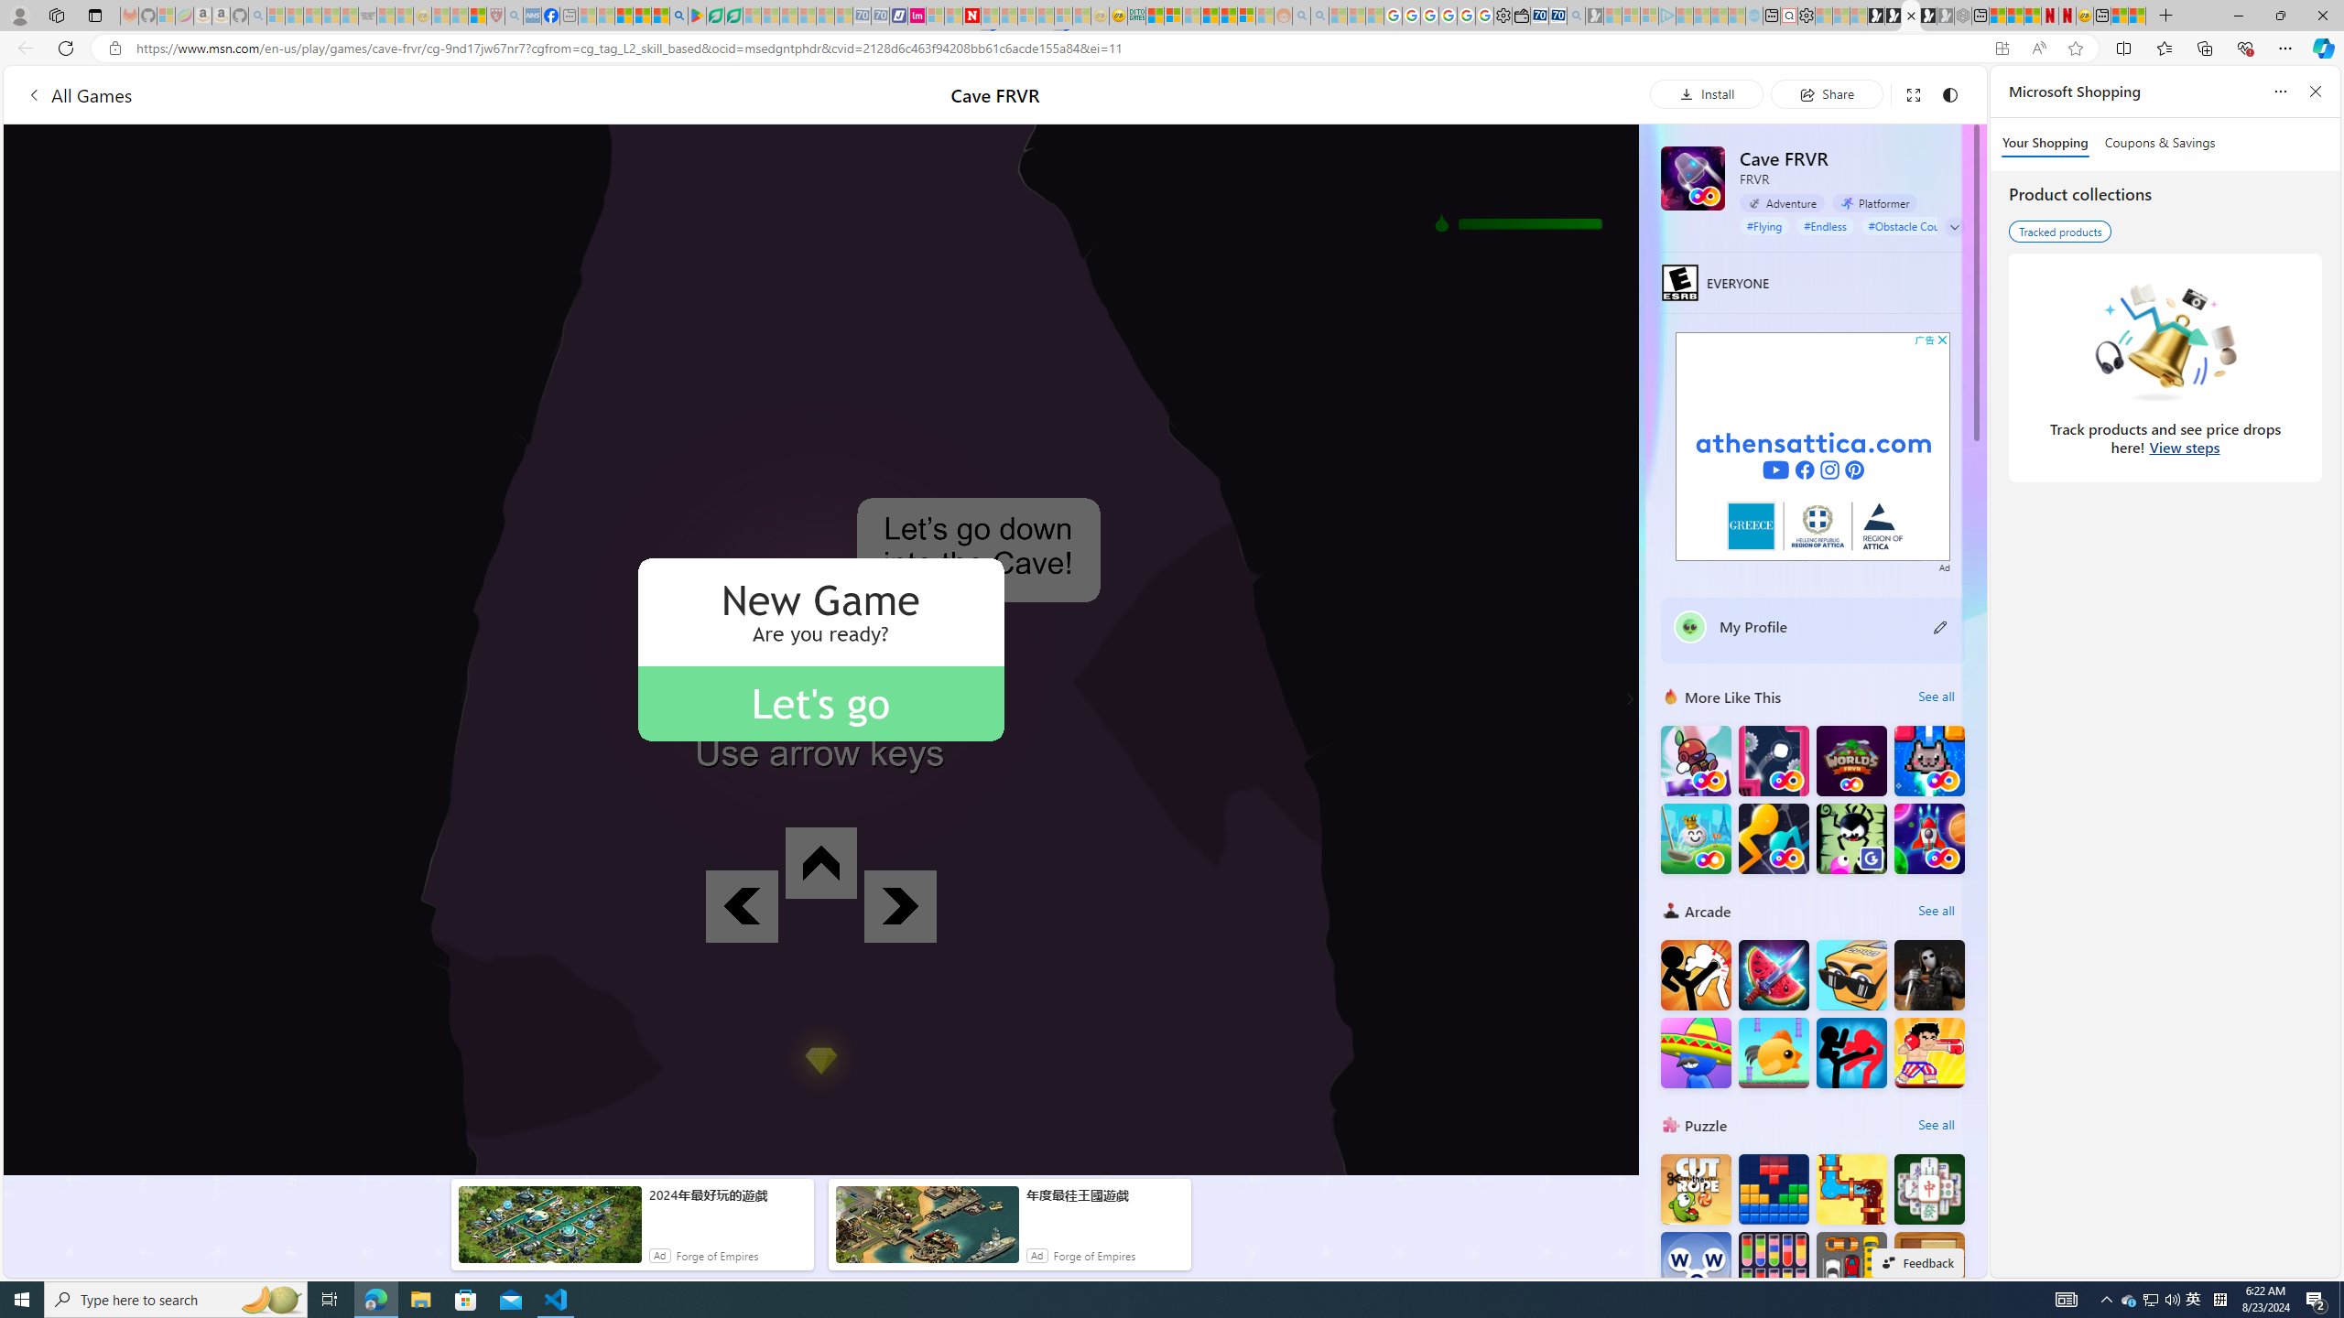 This screenshot has height=1318, width=2344. Describe the element at coordinates (928, 1232) in the screenshot. I see `anim-content` at that location.